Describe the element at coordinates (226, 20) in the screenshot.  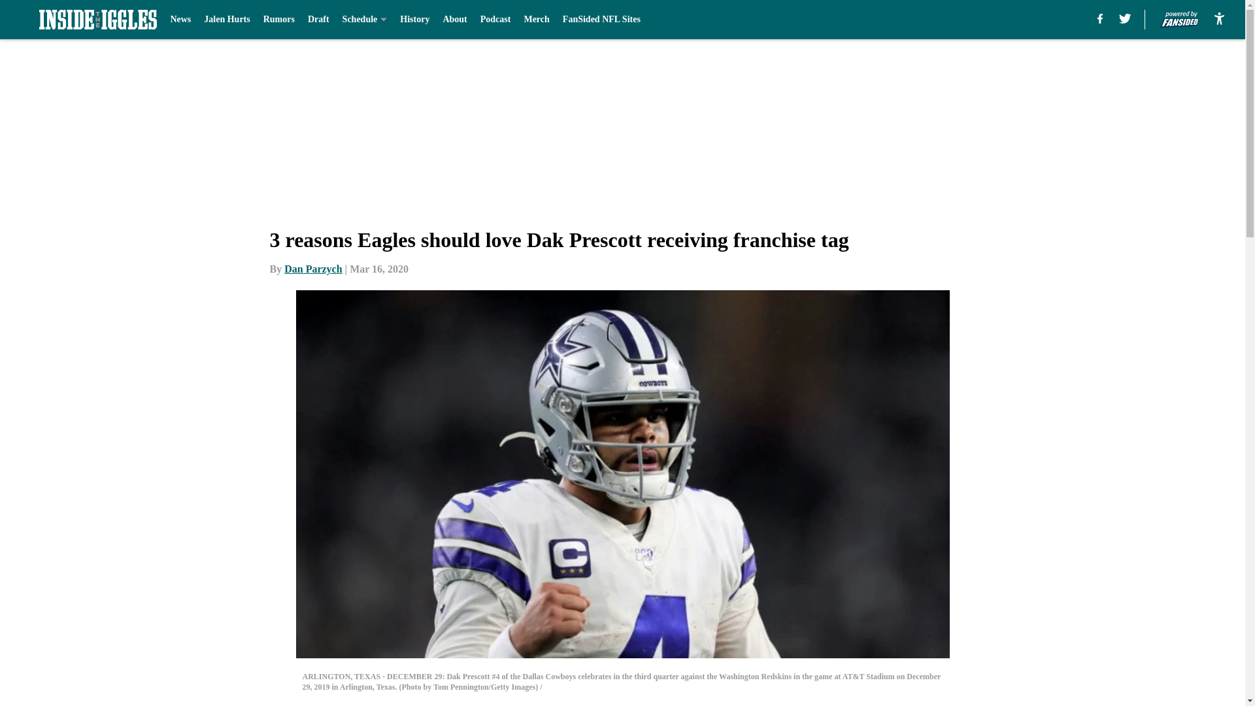
I see `Jalen Hurts` at that location.